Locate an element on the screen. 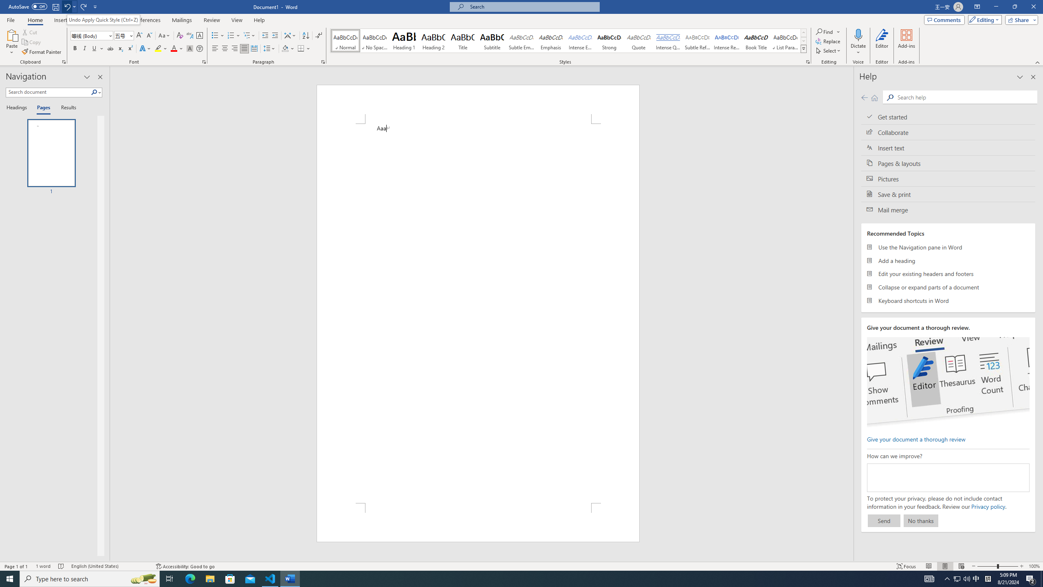  Enclose Characters... is located at coordinates (200, 49).